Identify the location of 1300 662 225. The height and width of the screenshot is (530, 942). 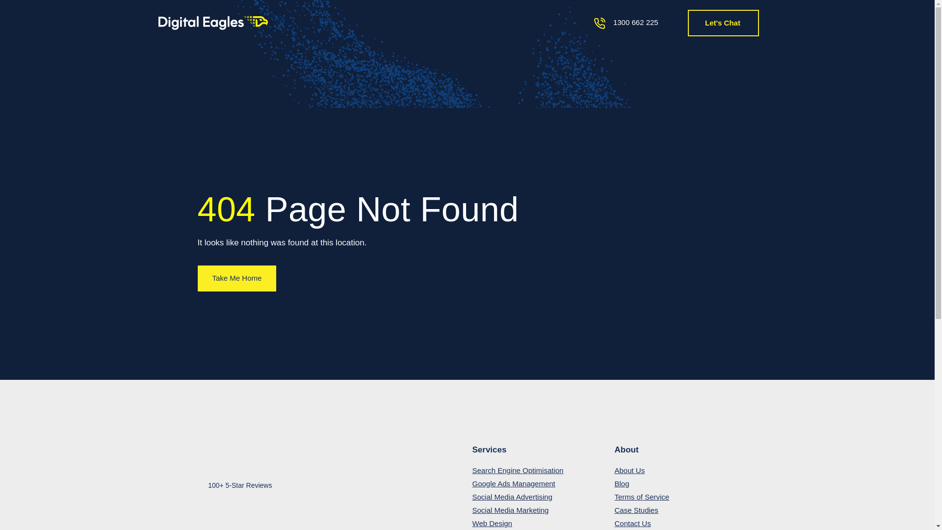
(636, 22).